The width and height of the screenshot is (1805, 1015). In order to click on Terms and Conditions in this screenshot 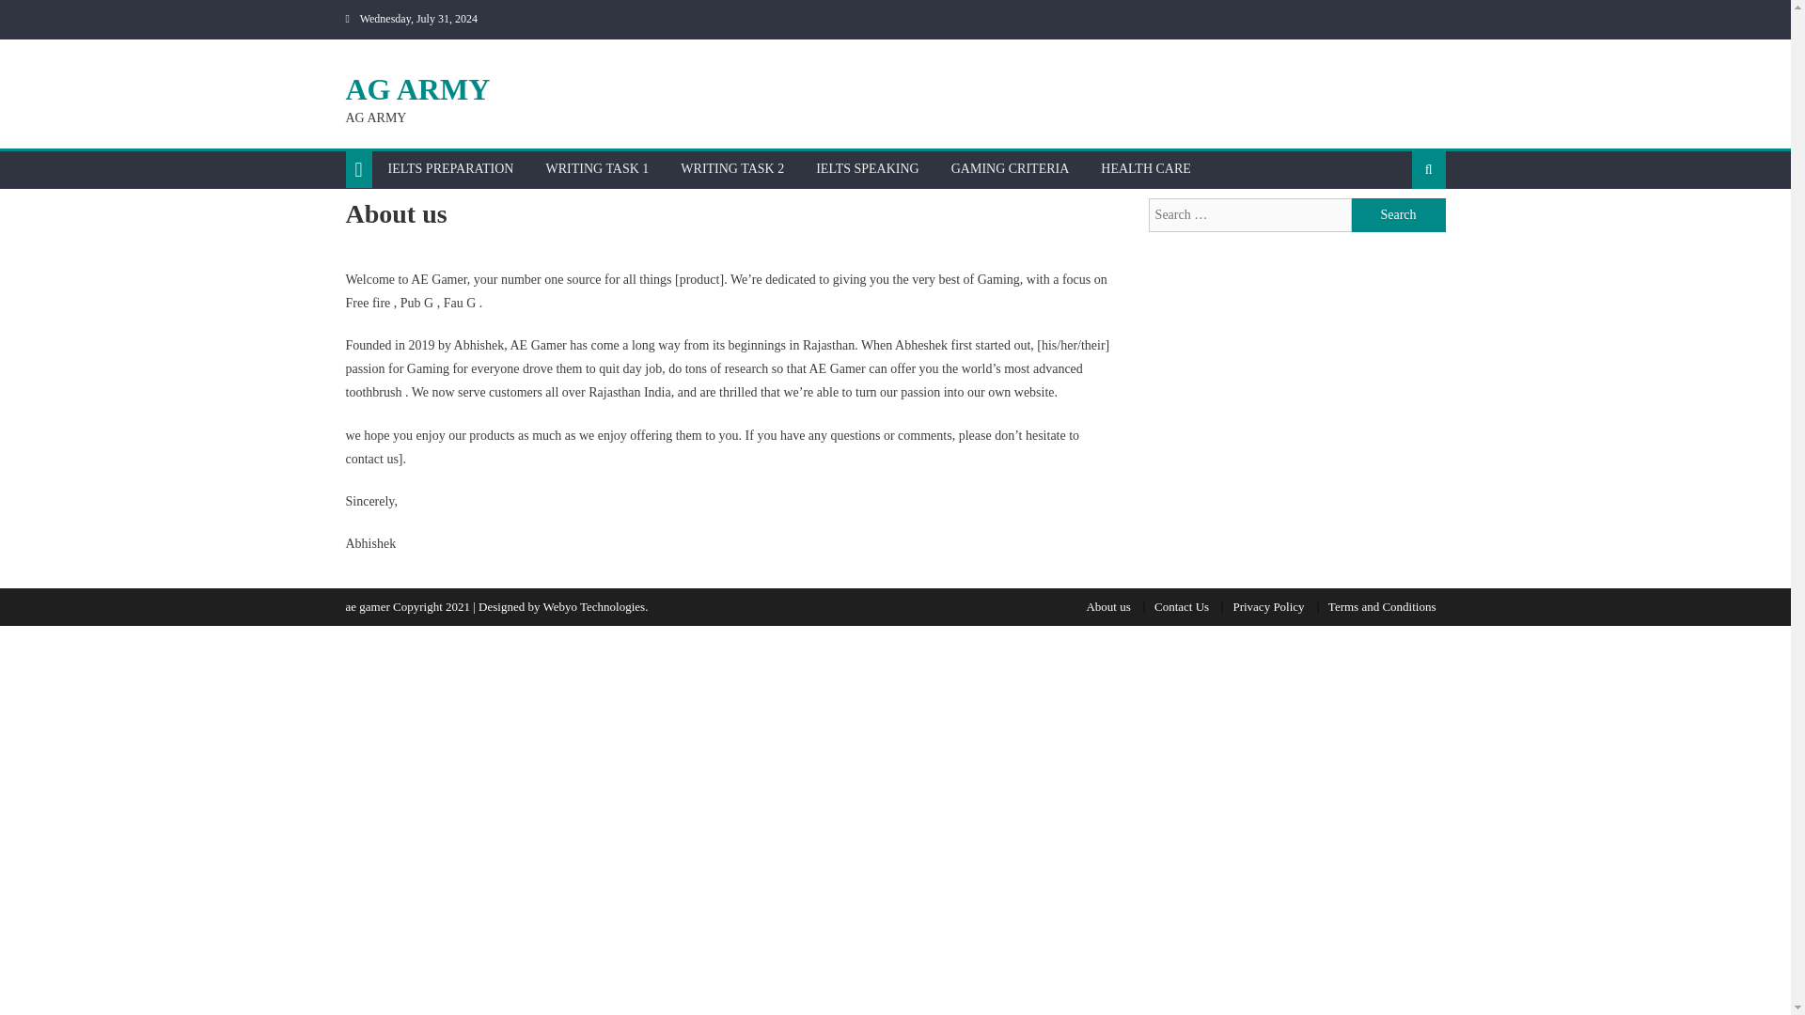, I will do `click(1382, 607)`.